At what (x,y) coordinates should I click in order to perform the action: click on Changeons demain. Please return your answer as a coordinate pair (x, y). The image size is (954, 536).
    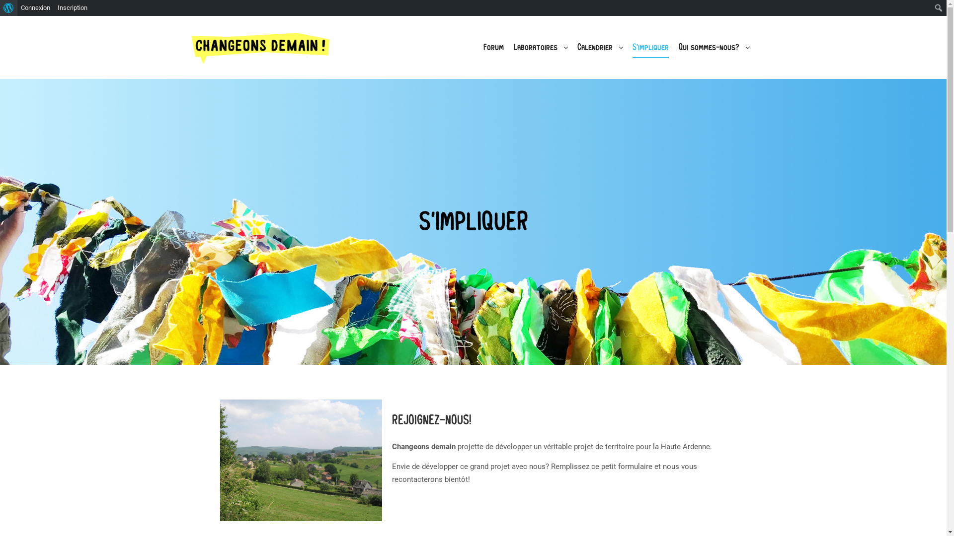
    Looking at the image, I should click on (260, 48).